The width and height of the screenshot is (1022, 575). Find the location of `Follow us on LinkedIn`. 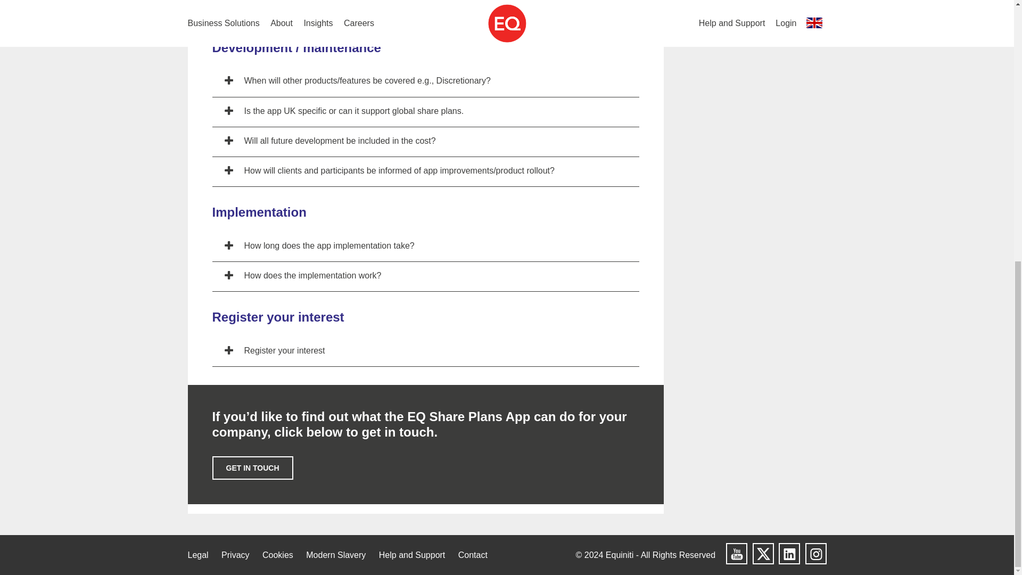

Follow us on LinkedIn is located at coordinates (789, 553).